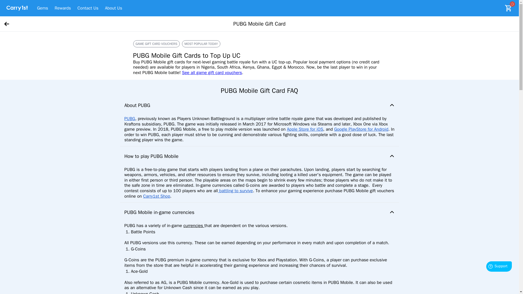  Describe the element at coordinates (361, 129) in the screenshot. I see `Google PlayStore for Android` at that location.